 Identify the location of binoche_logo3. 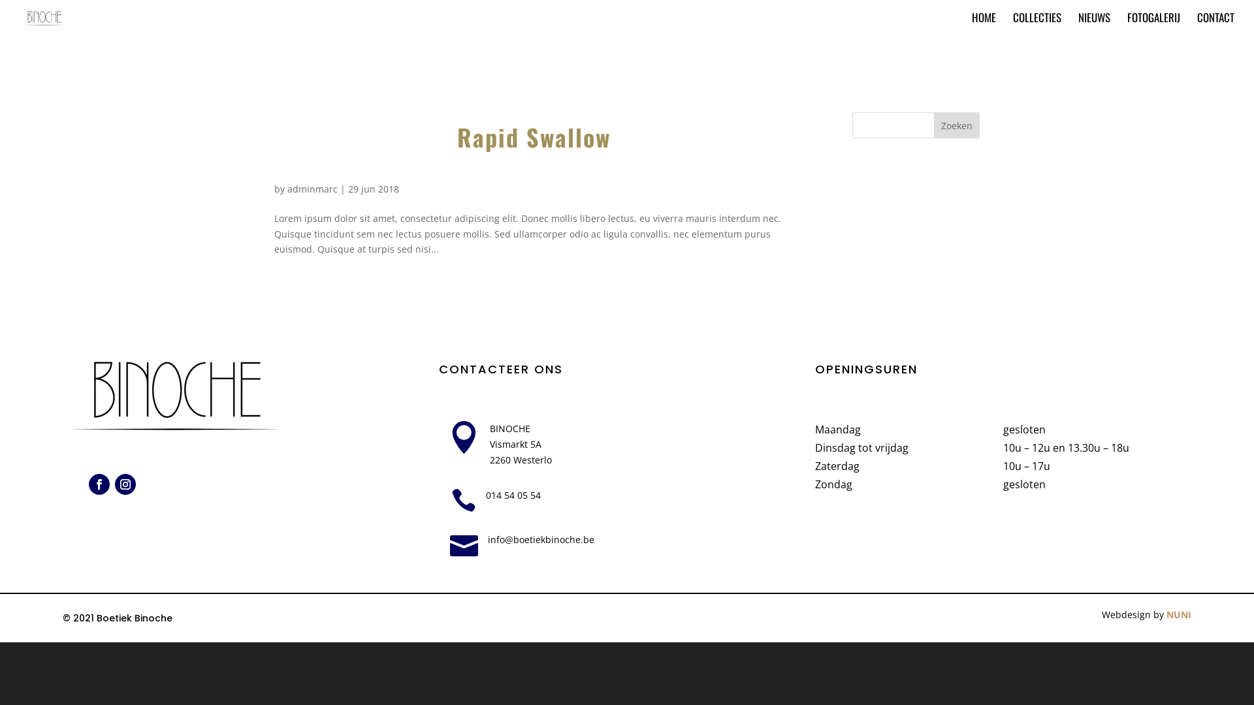
(177, 394).